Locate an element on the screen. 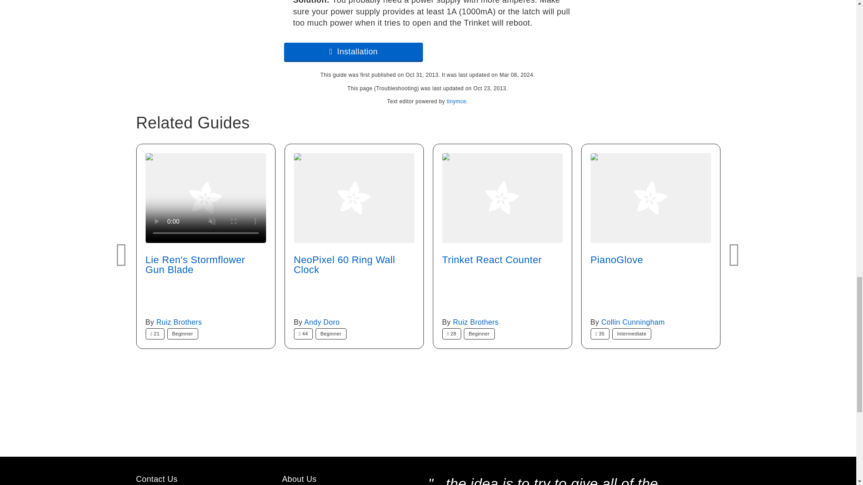 The width and height of the screenshot is (863, 485). Saves is located at coordinates (155, 334).